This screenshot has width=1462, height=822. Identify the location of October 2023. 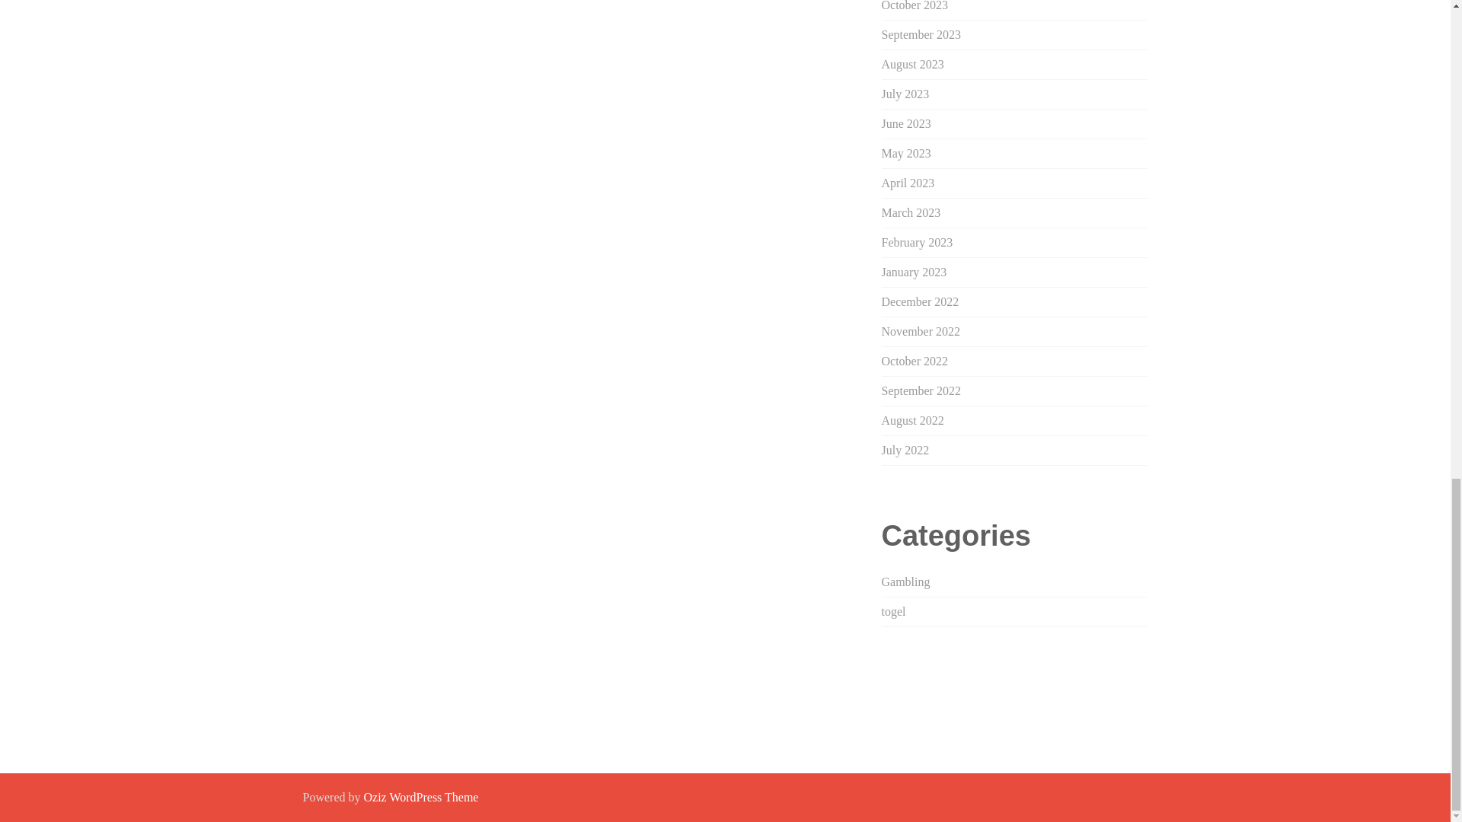
(915, 6).